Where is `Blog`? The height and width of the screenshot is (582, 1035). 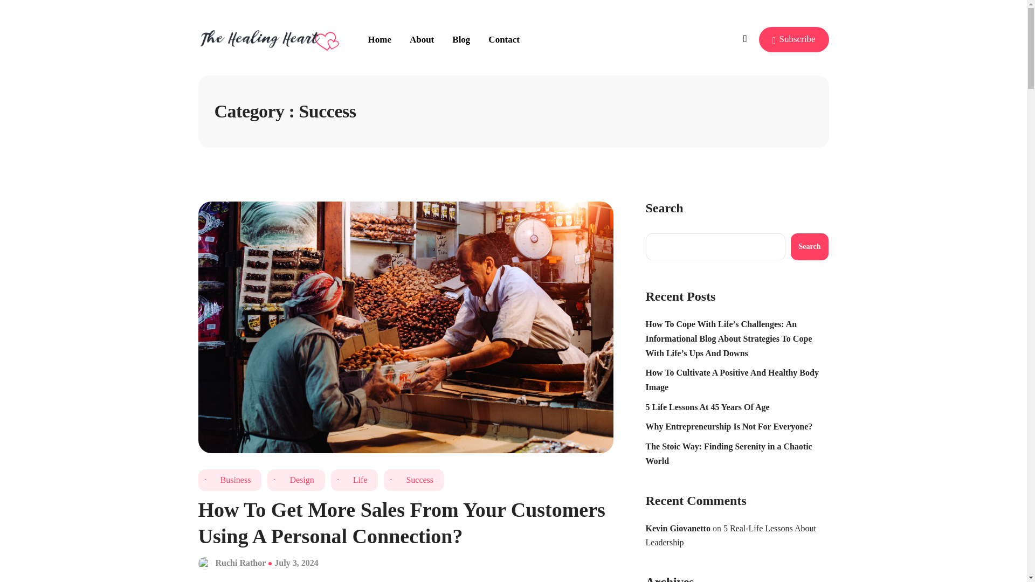 Blog is located at coordinates (461, 39).